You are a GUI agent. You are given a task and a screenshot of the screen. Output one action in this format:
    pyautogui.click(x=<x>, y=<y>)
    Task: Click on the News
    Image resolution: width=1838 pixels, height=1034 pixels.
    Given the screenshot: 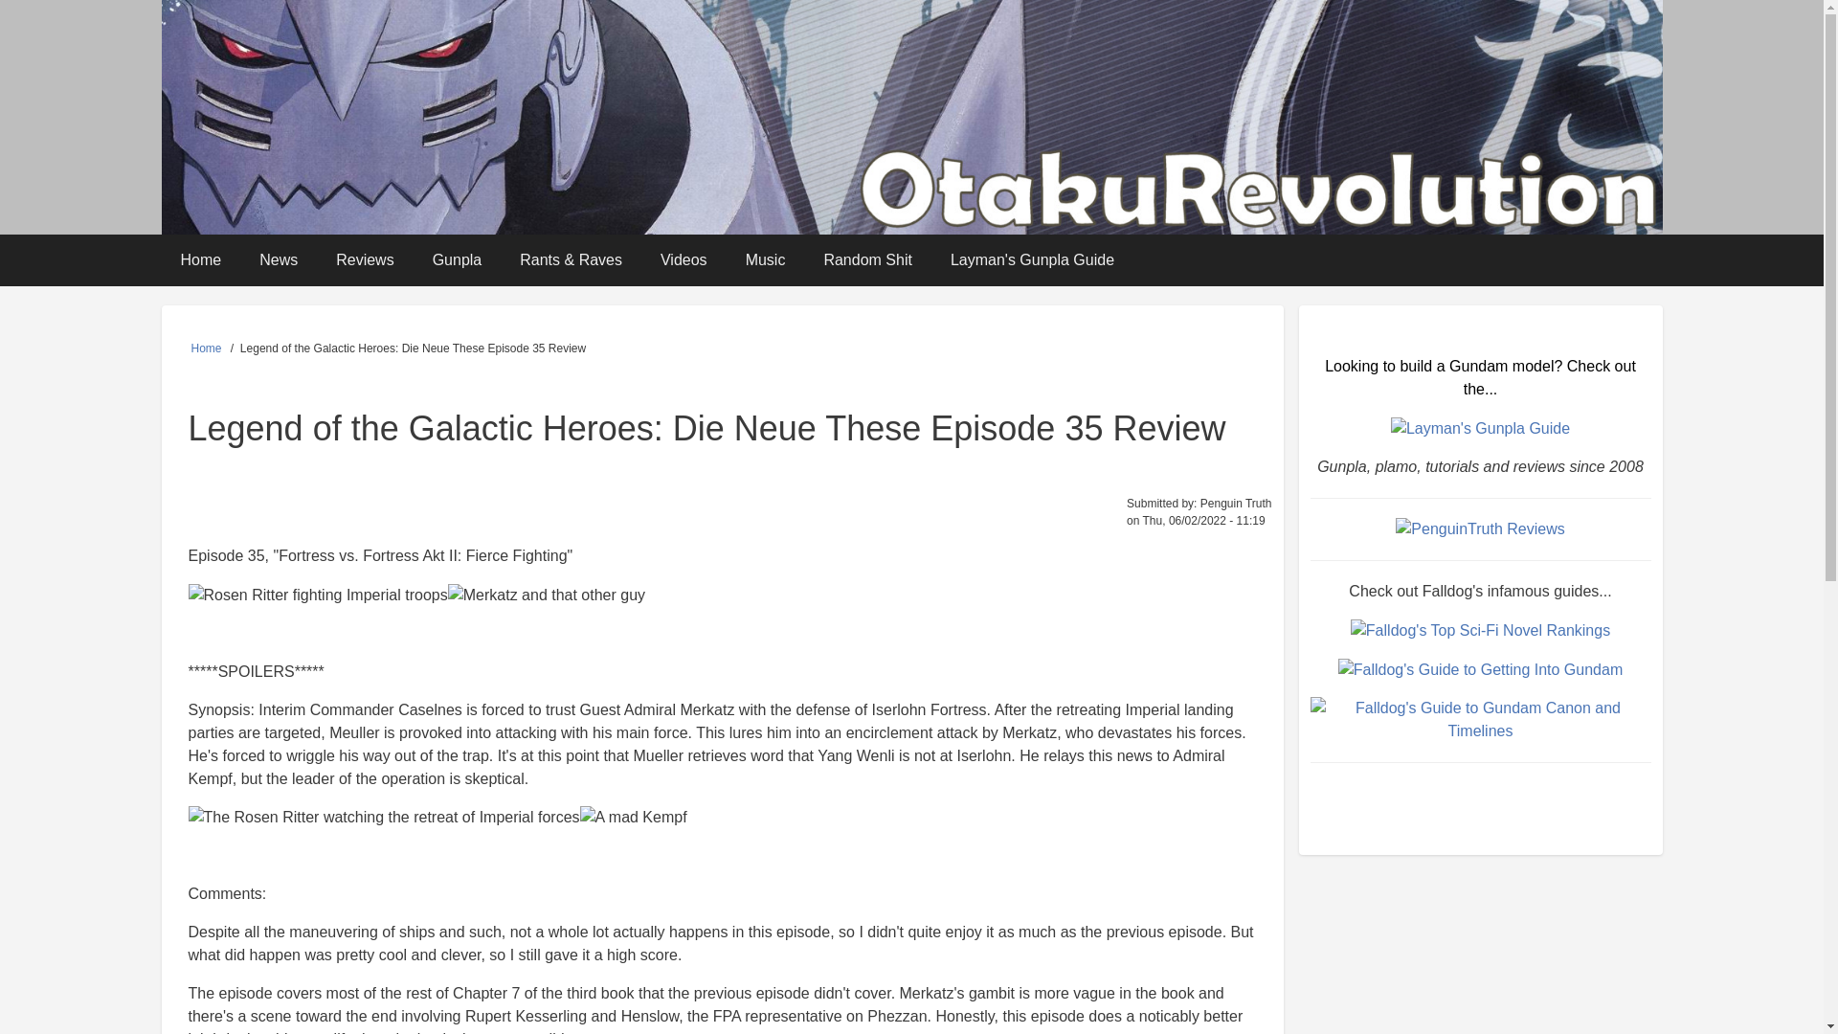 What is the action you would take?
    pyautogui.click(x=278, y=260)
    